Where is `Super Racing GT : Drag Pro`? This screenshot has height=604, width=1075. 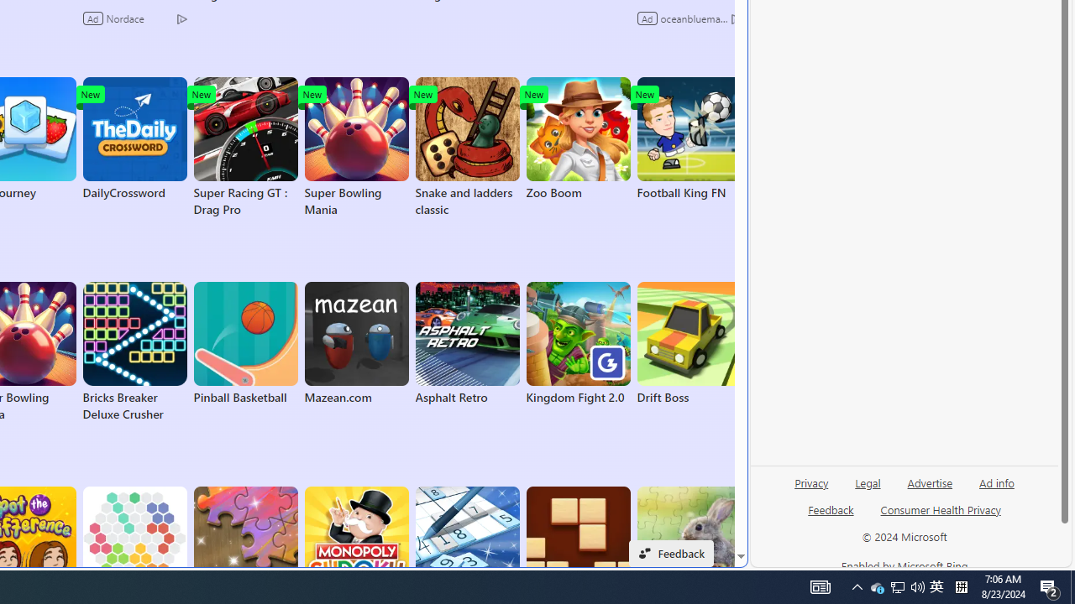
Super Racing GT : Drag Pro is located at coordinates (245, 148).